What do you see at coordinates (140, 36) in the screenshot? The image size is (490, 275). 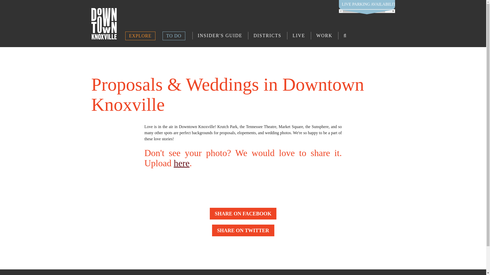 I see `EXPLORE` at bounding box center [140, 36].